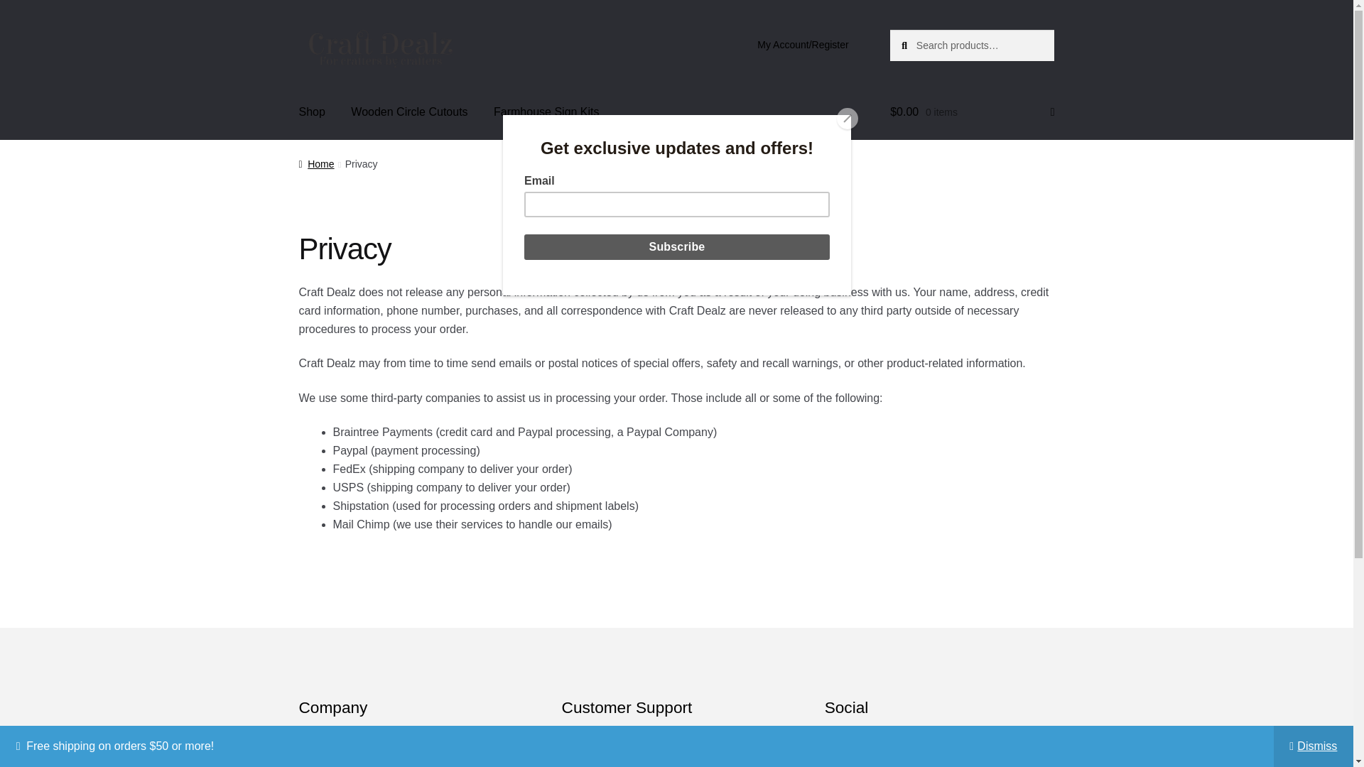 The height and width of the screenshot is (767, 1364). Describe the element at coordinates (547, 111) in the screenshot. I see `Farmhouse Sign Kits` at that location.